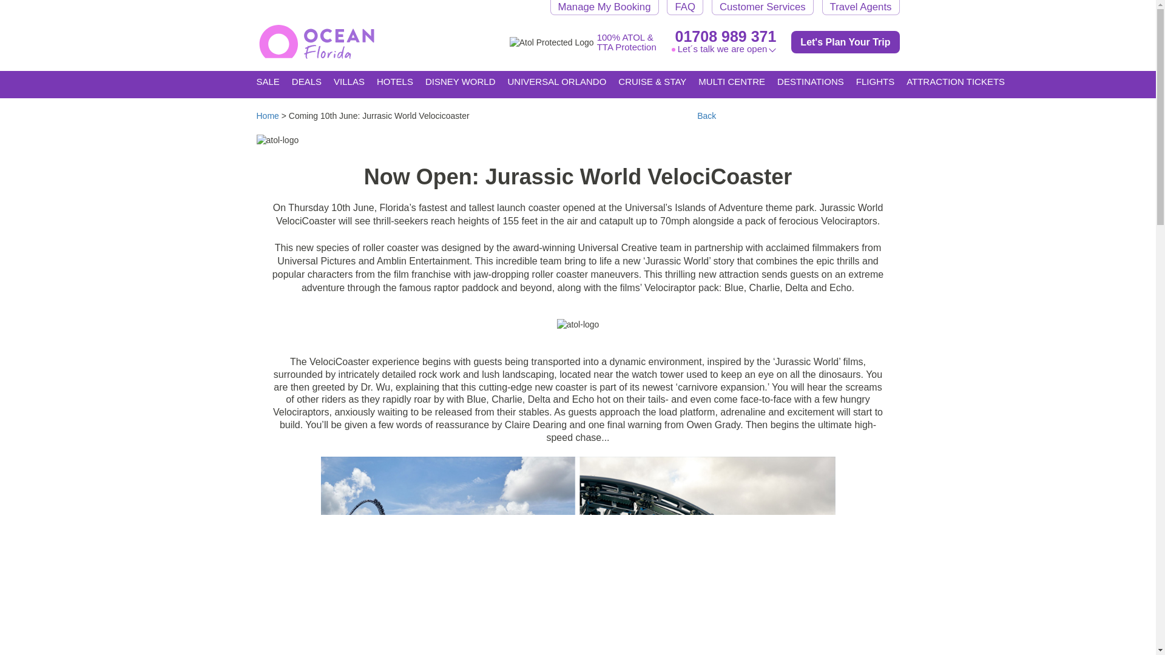 The image size is (1165, 655). What do you see at coordinates (762, 7) in the screenshot?
I see `Customer Services` at bounding box center [762, 7].